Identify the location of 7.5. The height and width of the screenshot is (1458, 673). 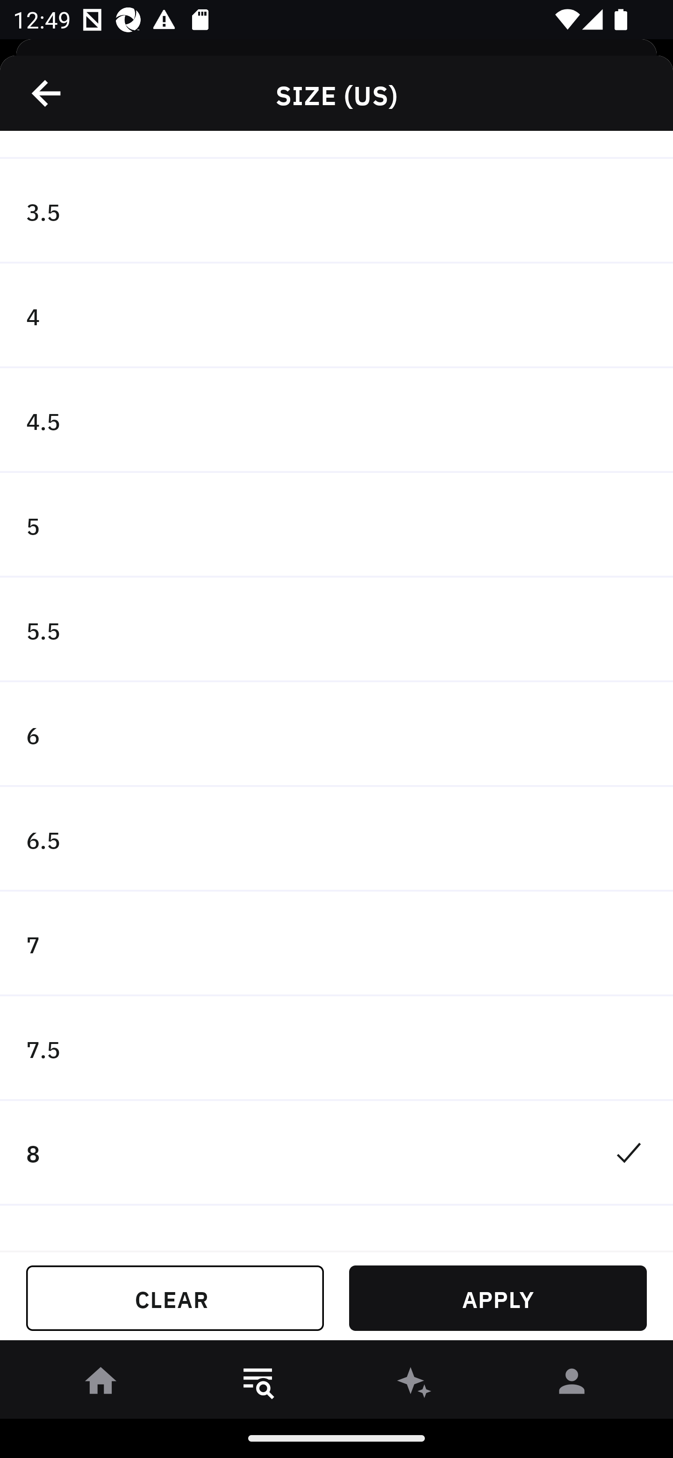
(336, 1048).